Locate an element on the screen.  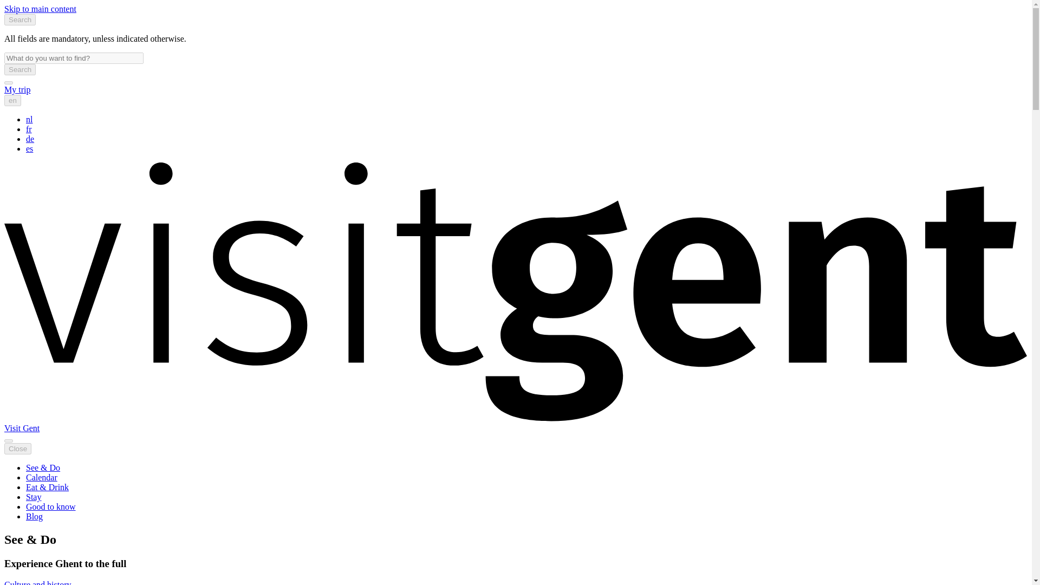
Visit Gent is located at coordinates (22, 428).